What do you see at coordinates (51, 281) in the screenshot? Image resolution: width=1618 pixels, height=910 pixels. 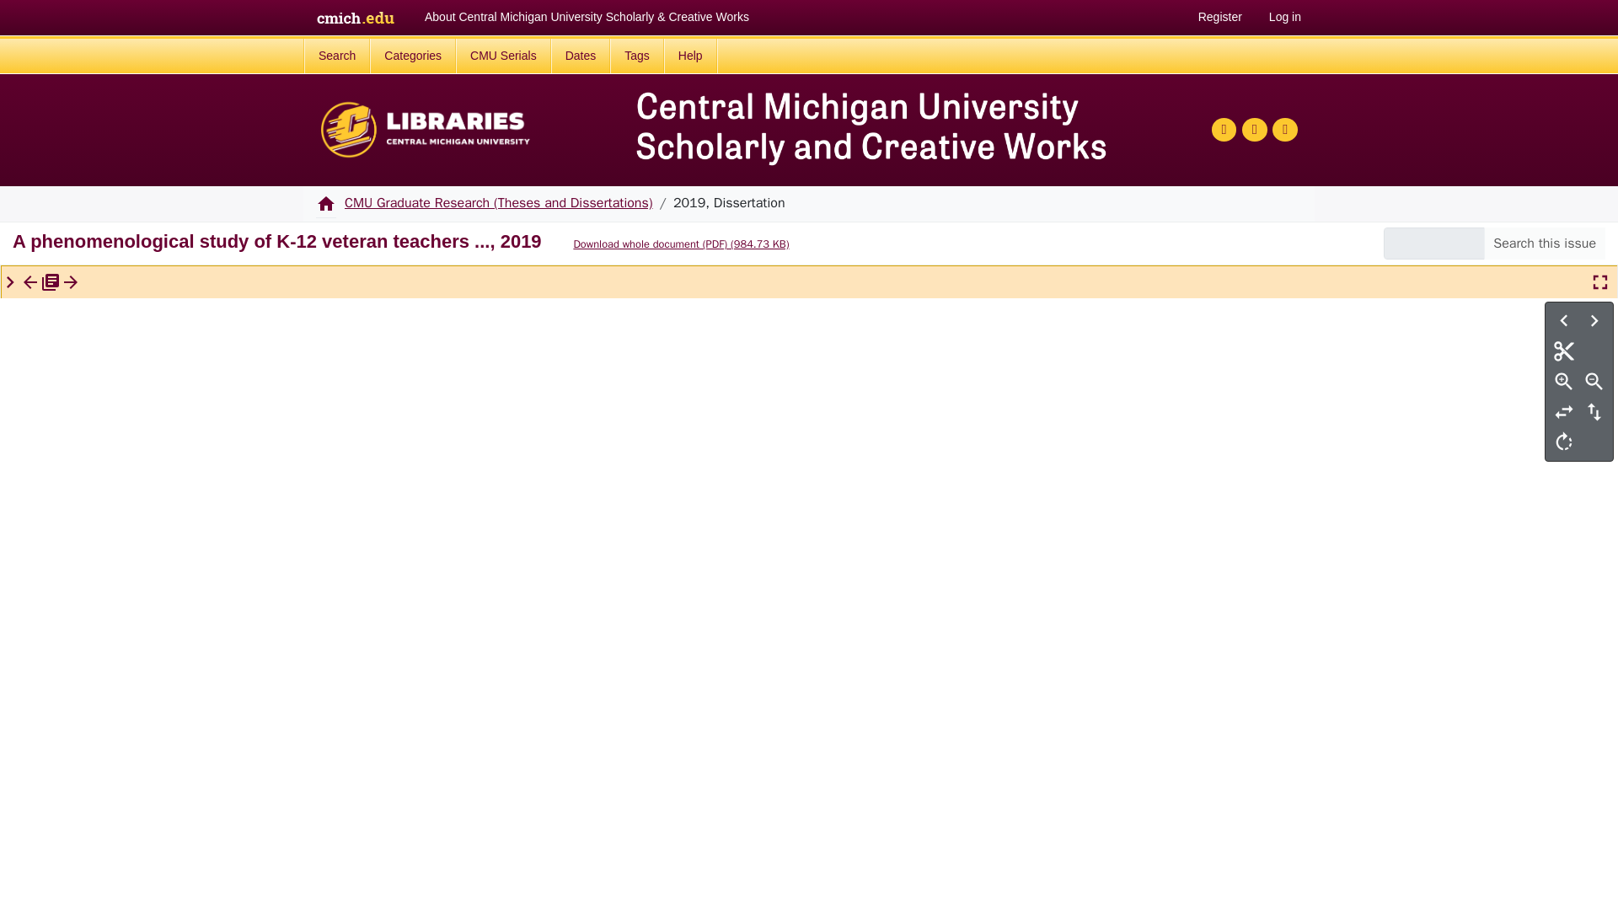 I see `Browse all documents of this publication` at bounding box center [51, 281].